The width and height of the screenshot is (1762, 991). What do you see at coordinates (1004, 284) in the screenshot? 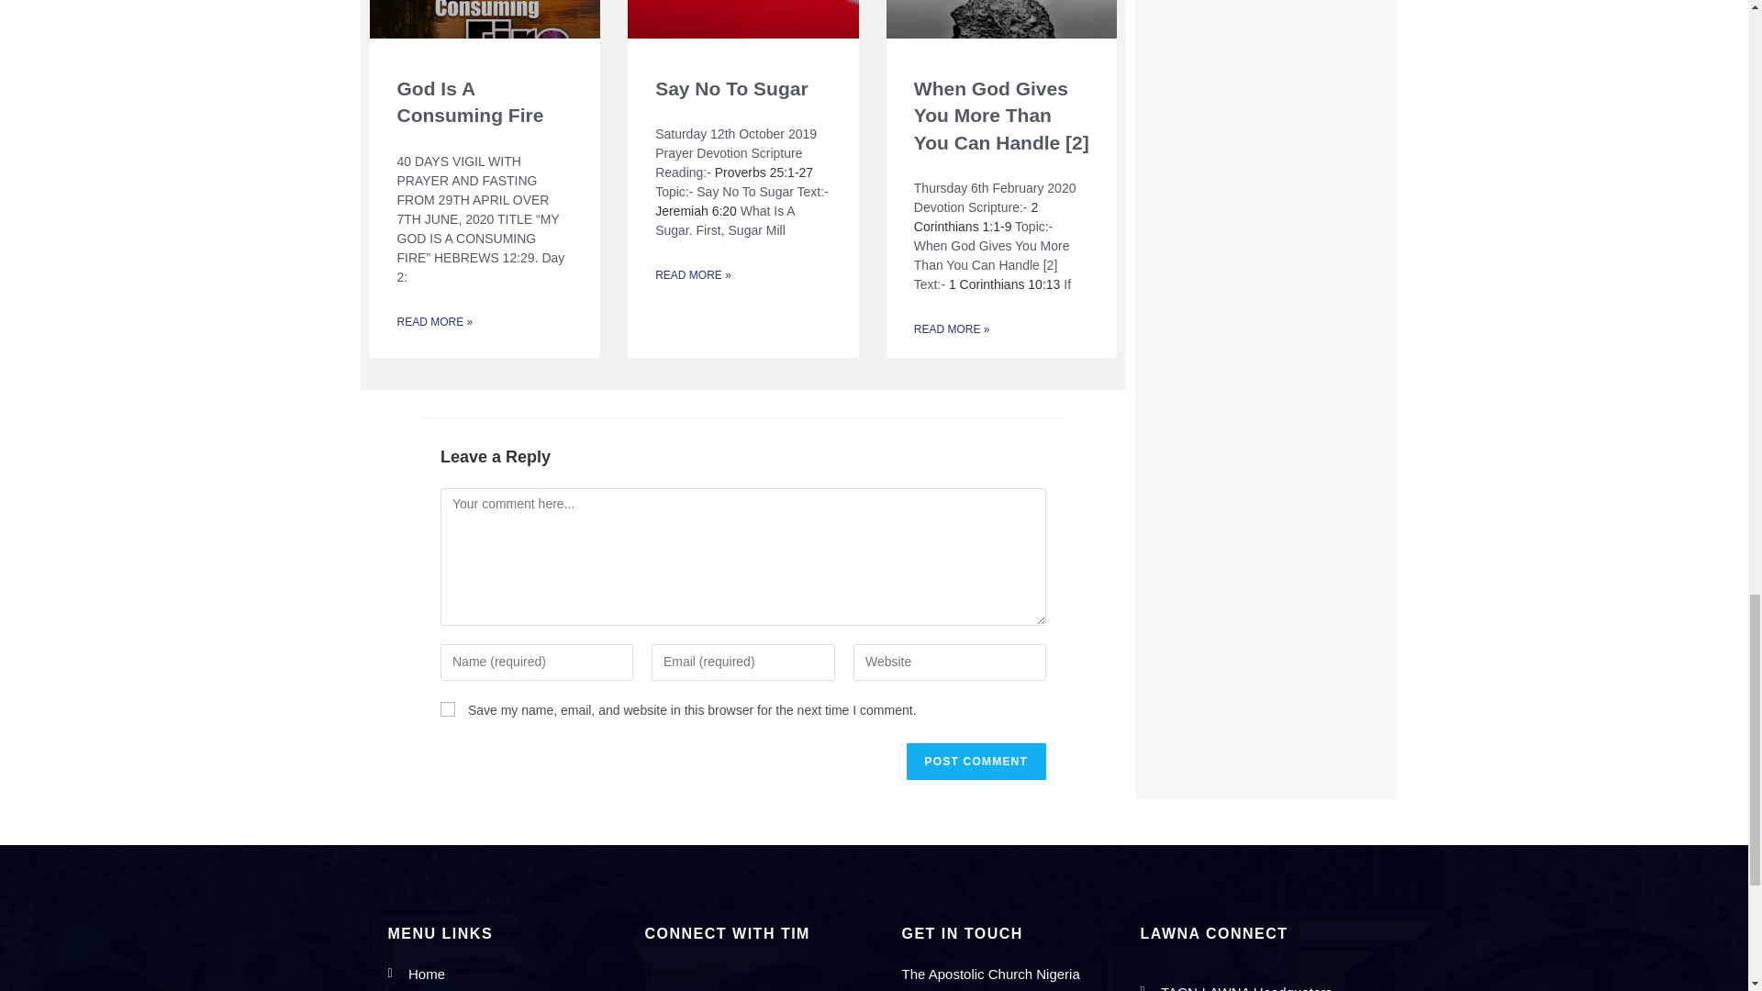
I see `1 Corinthians 10:13` at bounding box center [1004, 284].